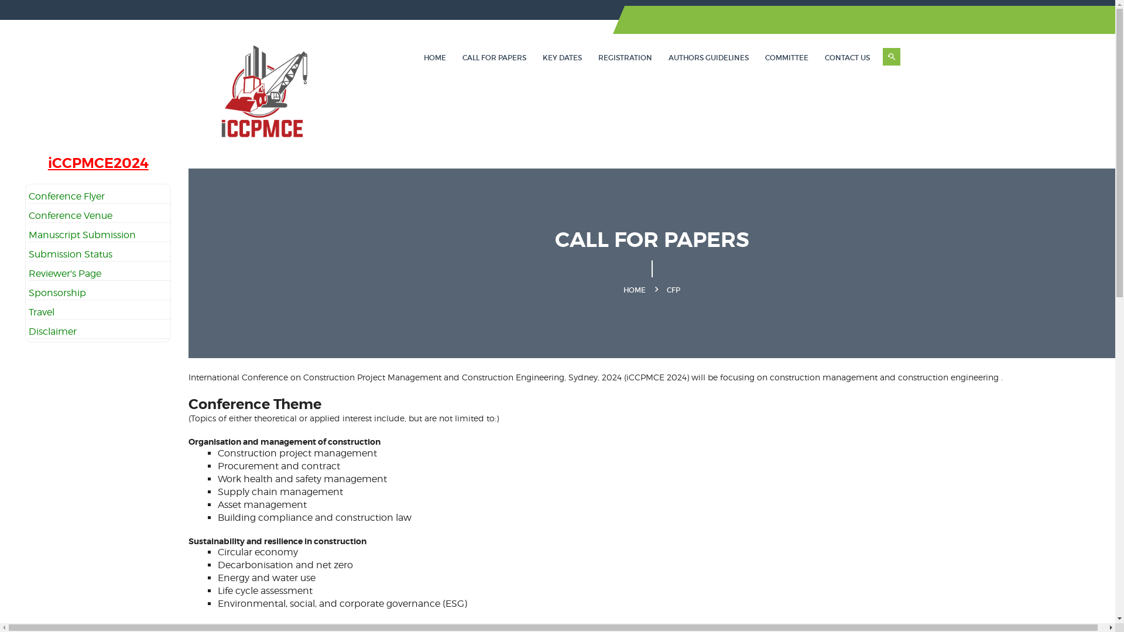 The height and width of the screenshot is (632, 1124). What do you see at coordinates (67, 197) in the screenshot?
I see `Conference Flyer` at bounding box center [67, 197].